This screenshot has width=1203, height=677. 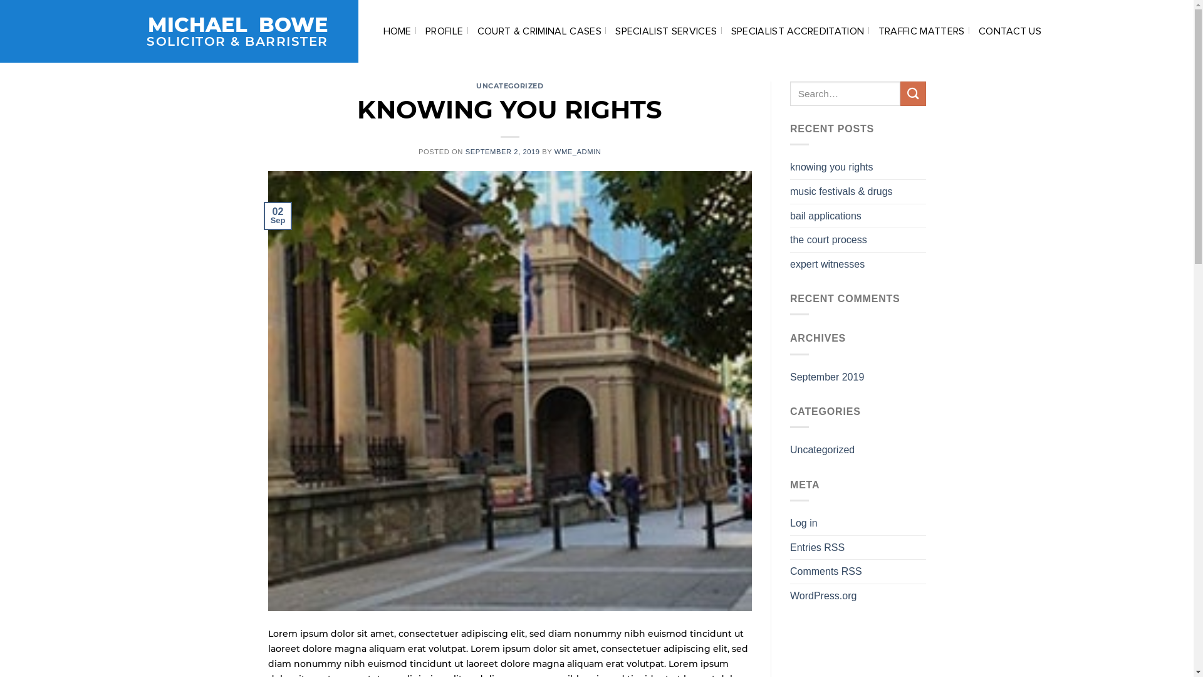 What do you see at coordinates (827, 265) in the screenshot?
I see `expert witnesses` at bounding box center [827, 265].